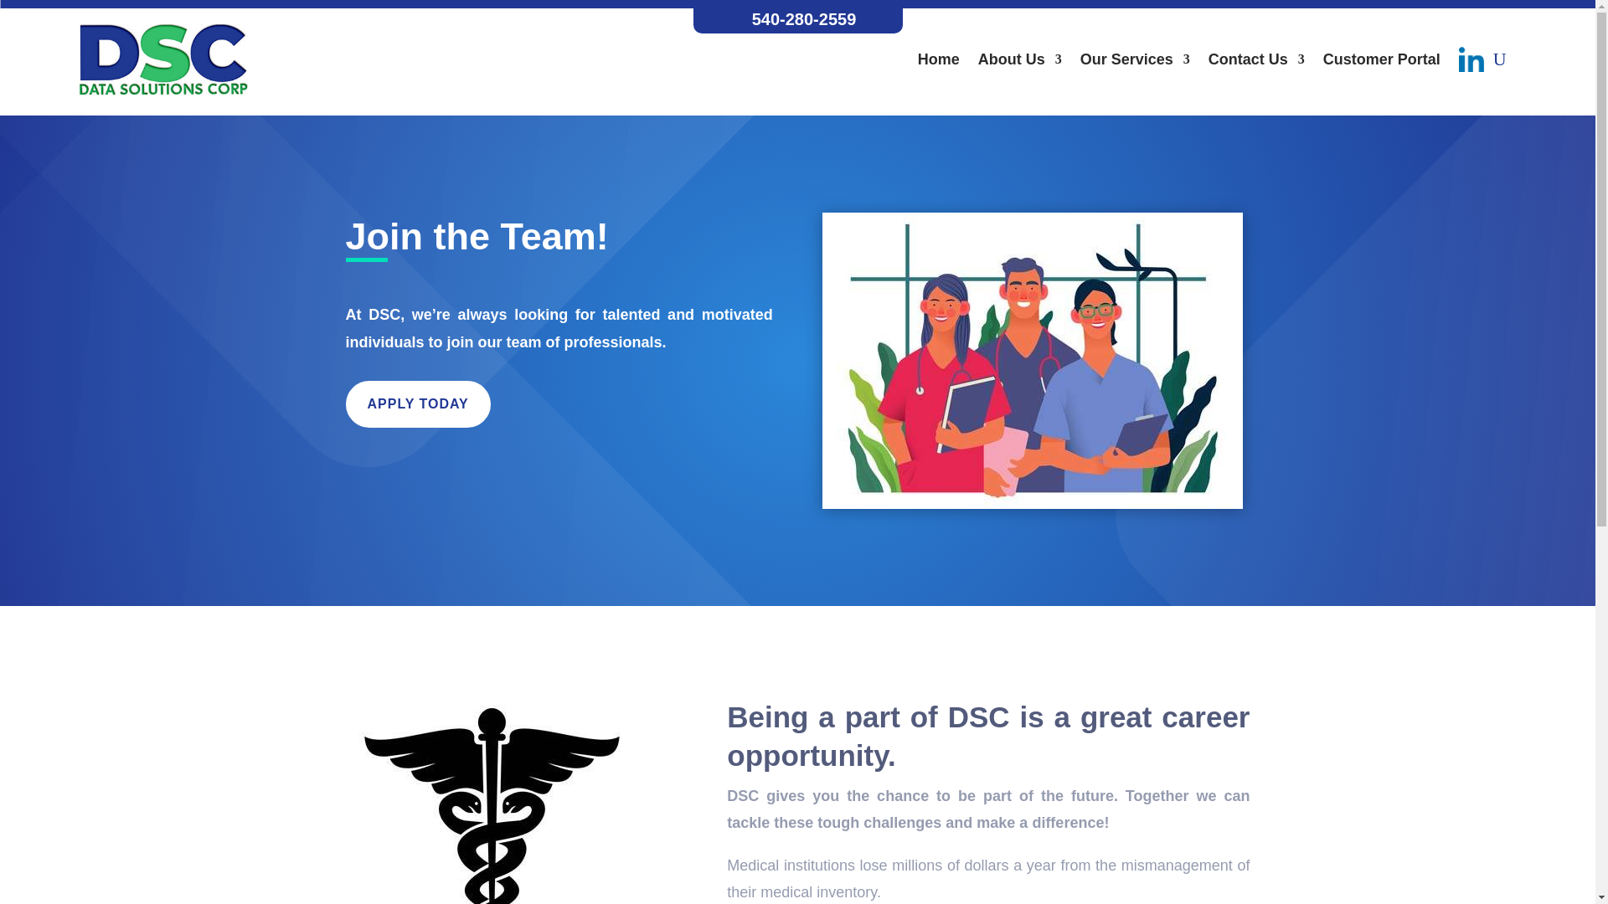 This screenshot has height=904, width=1608. Describe the element at coordinates (1382, 59) in the screenshot. I see `Customer Portal` at that location.